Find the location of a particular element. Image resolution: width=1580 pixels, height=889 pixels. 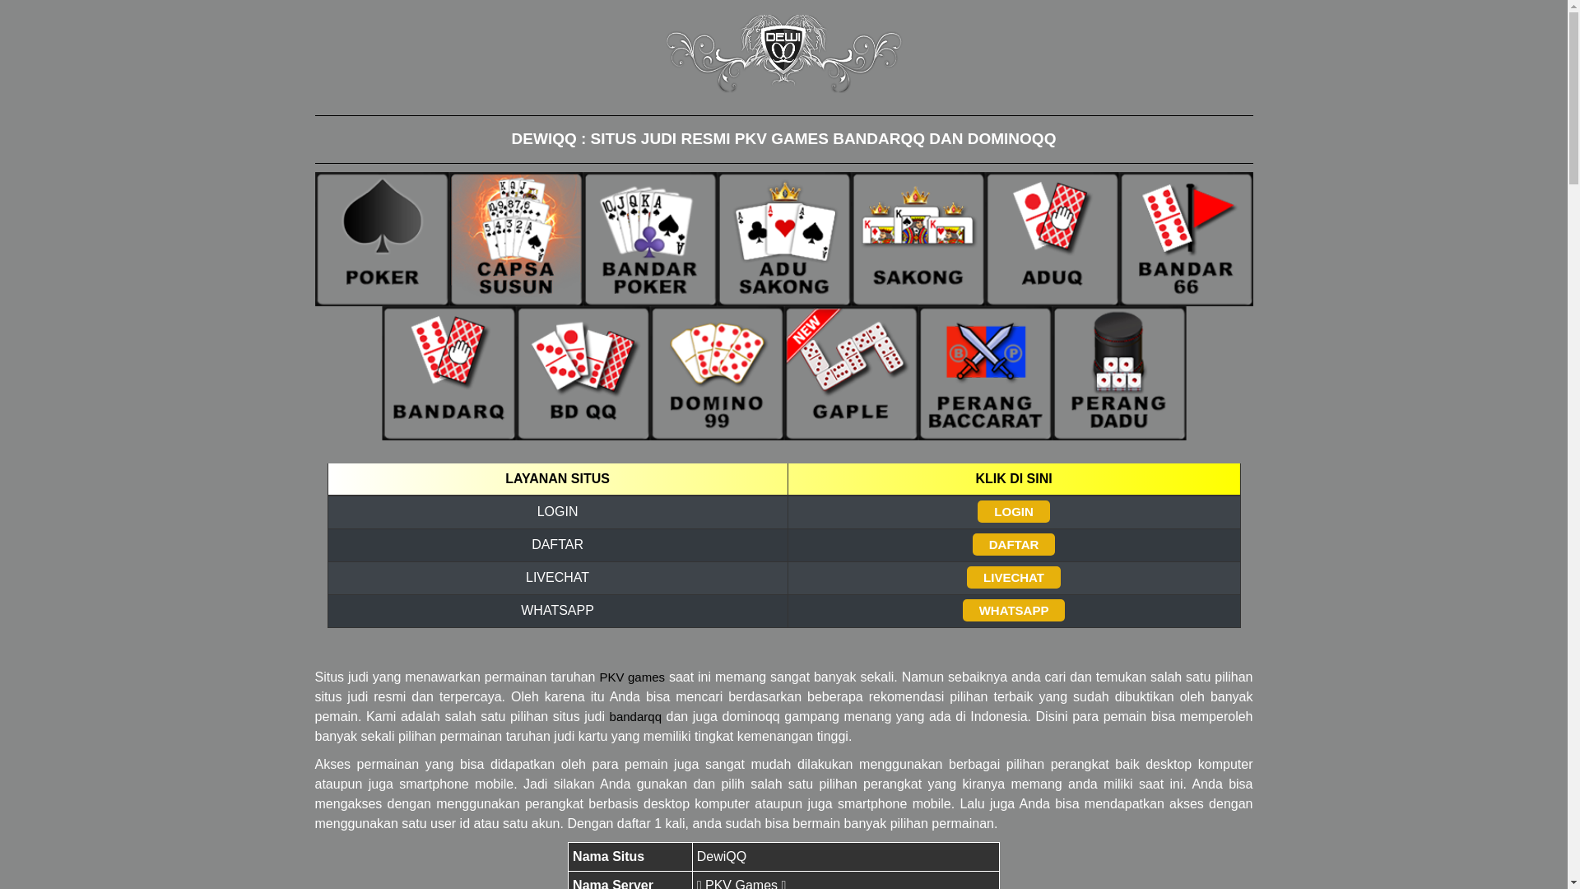

WHATSAPP is located at coordinates (1014, 611).